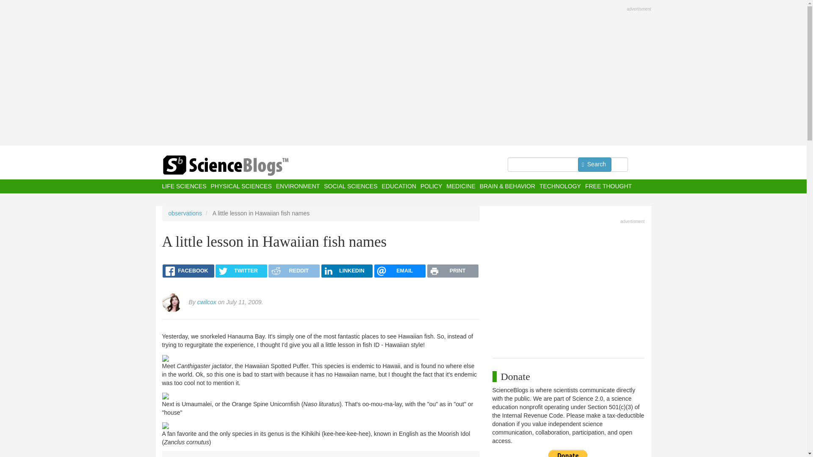  What do you see at coordinates (298, 186) in the screenshot?
I see `ENVIRONMENT` at bounding box center [298, 186].